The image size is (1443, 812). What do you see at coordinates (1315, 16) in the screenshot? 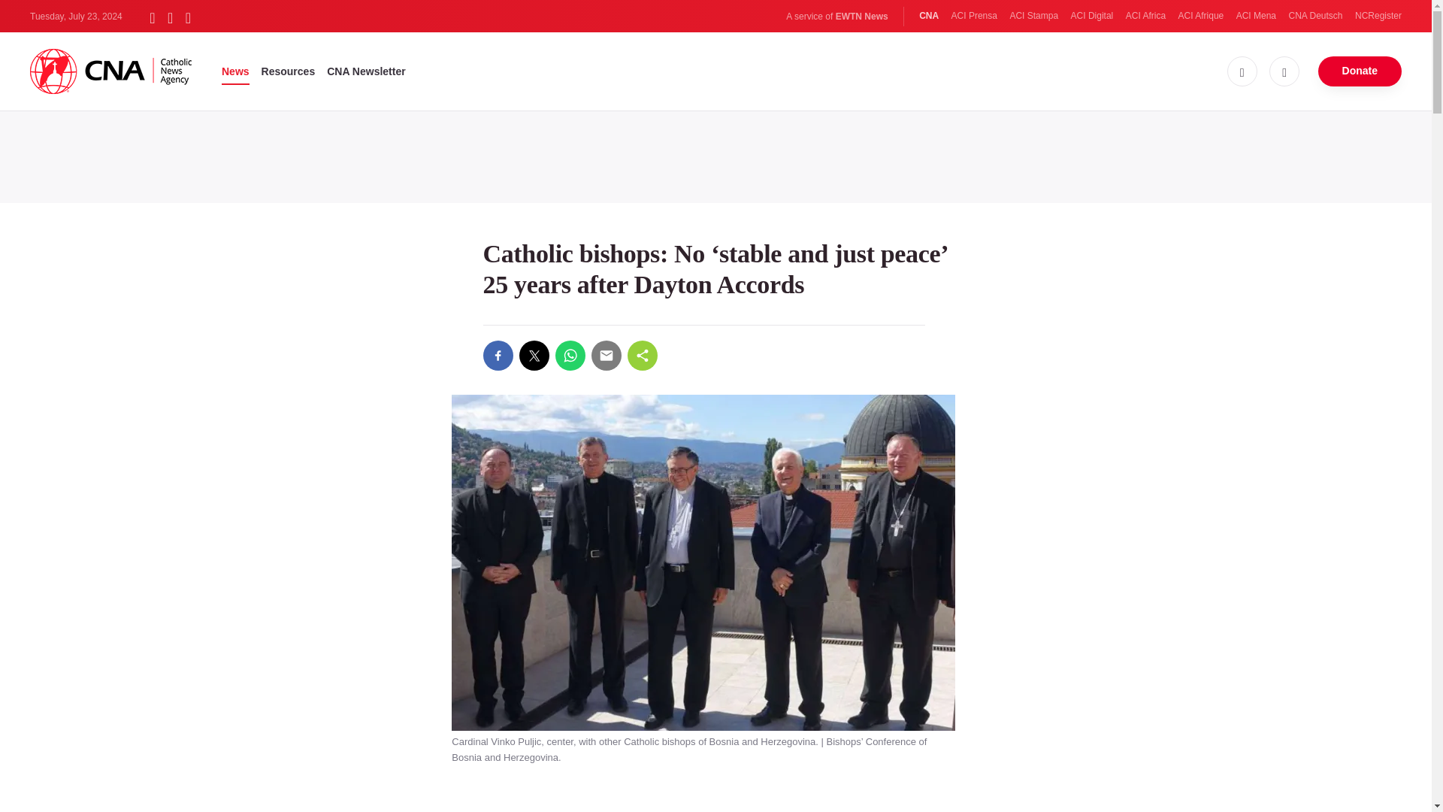
I see `CNA Deutsch` at bounding box center [1315, 16].